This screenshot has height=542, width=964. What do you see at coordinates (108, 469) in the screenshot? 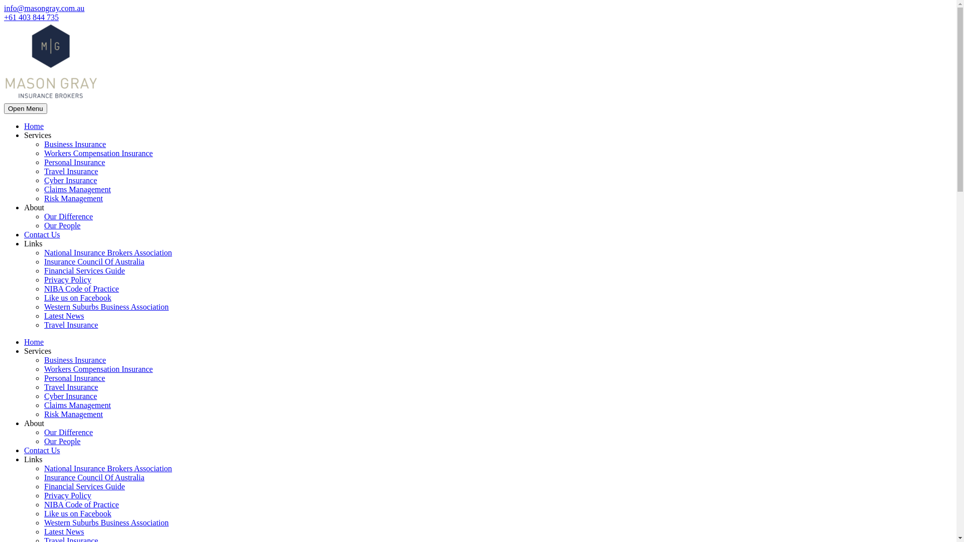
I see `National Insurance Brokers Association` at bounding box center [108, 469].